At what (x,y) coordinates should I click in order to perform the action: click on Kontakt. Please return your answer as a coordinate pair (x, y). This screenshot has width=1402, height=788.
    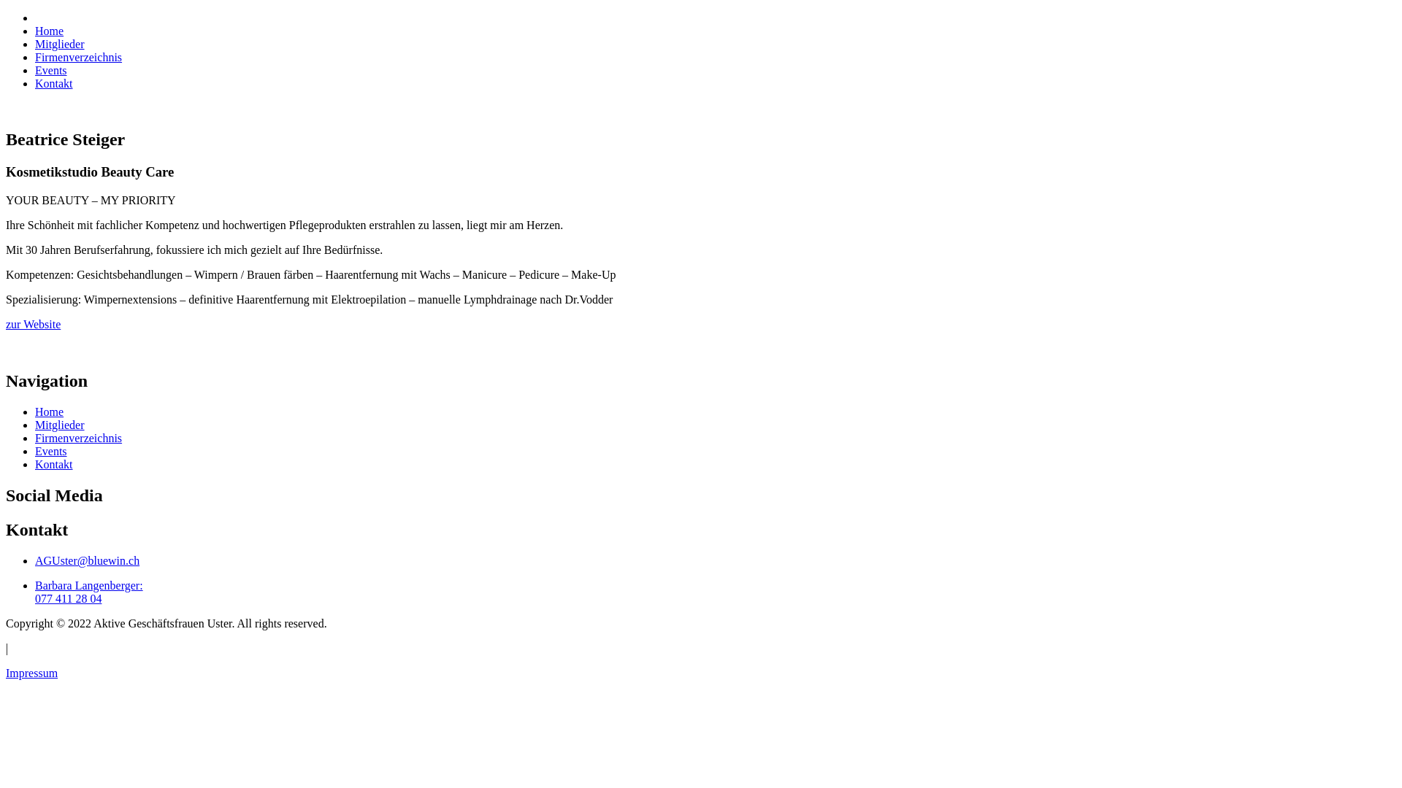
    Looking at the image, I should click on (54, 83).